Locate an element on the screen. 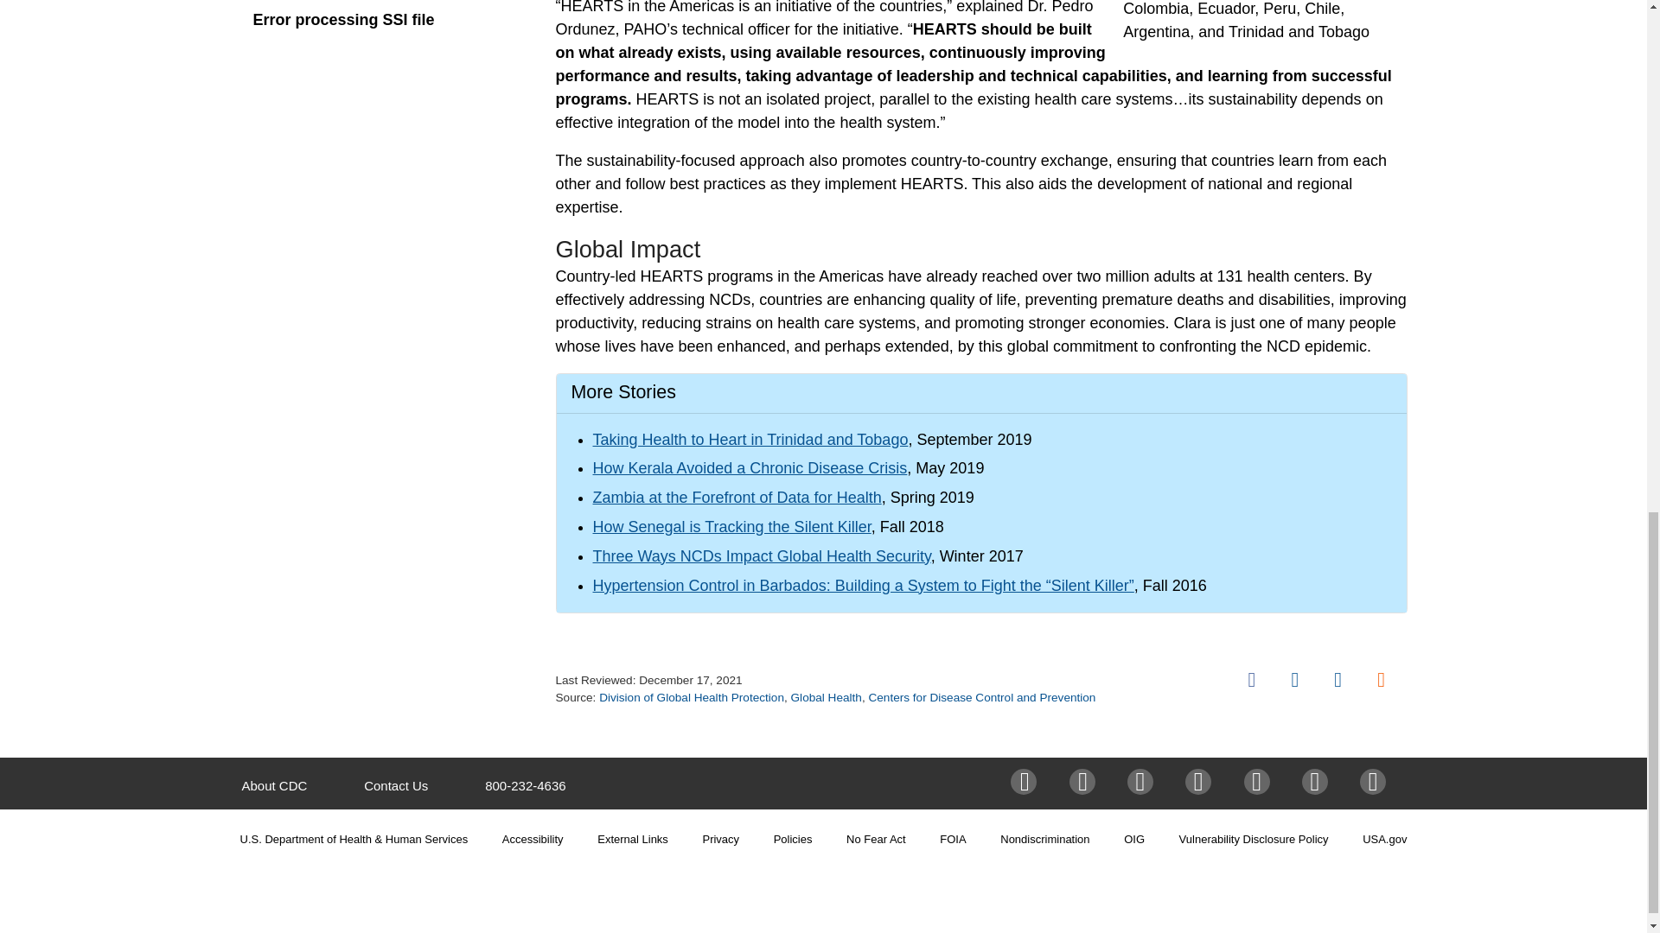  How Senegal is Tracking the Silent Killer is located at coordinates (731, 527).